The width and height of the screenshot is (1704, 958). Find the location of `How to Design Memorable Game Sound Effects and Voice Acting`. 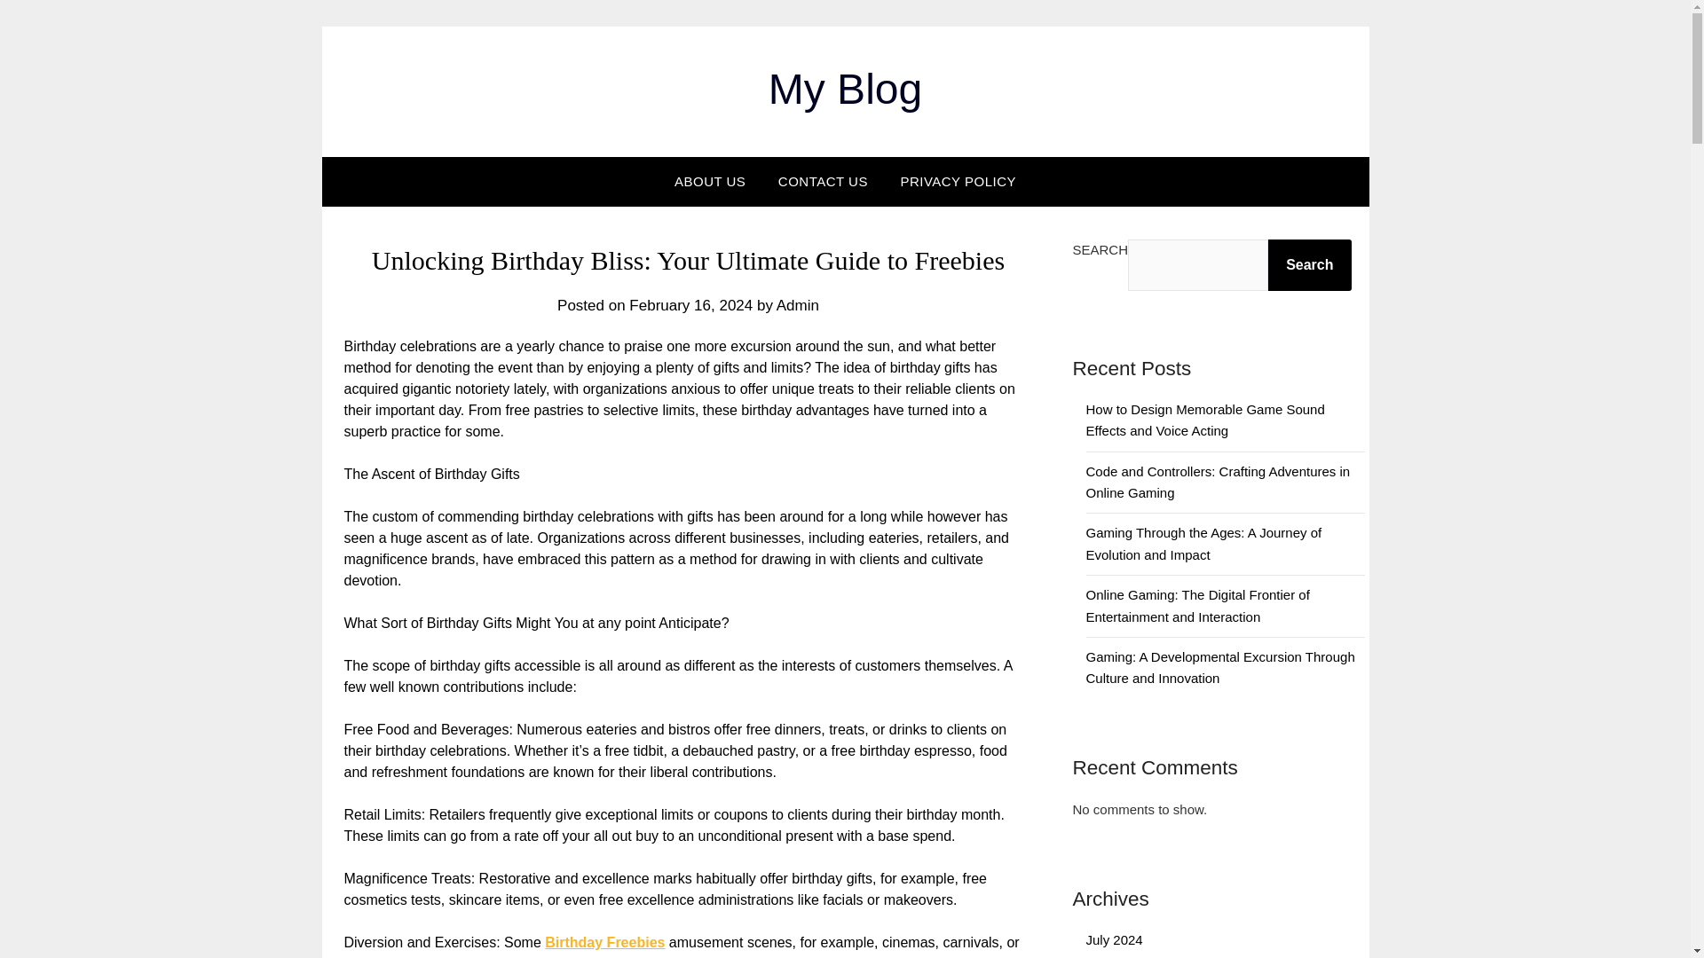

How to Design Memorable Game Sound Effects and Voice Acting is located at coordinates (1205, 419).